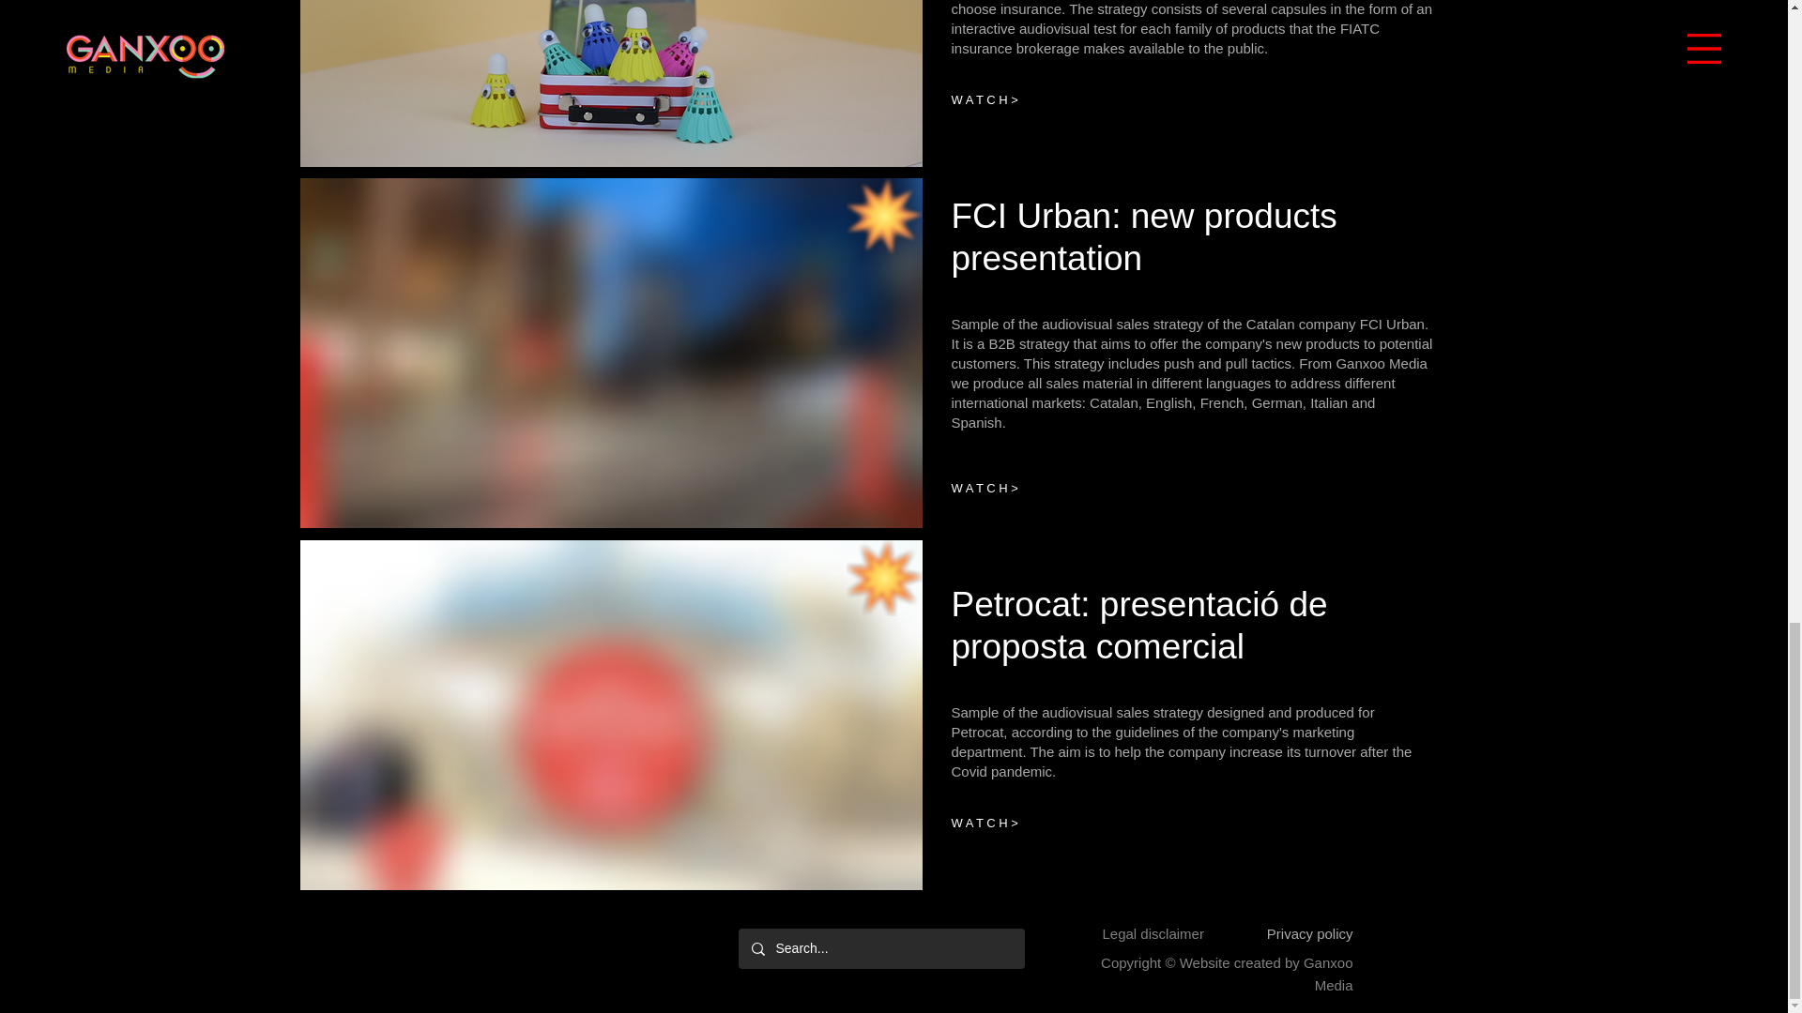  Describe the element at coordinates (1327, 974) in the screenshot. I see `Ganxoo Media` at that location.